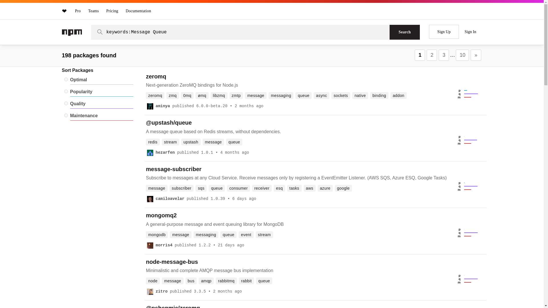 The width and height of the screenshot is (548, 308). I want to click on message, so click(256, 95).